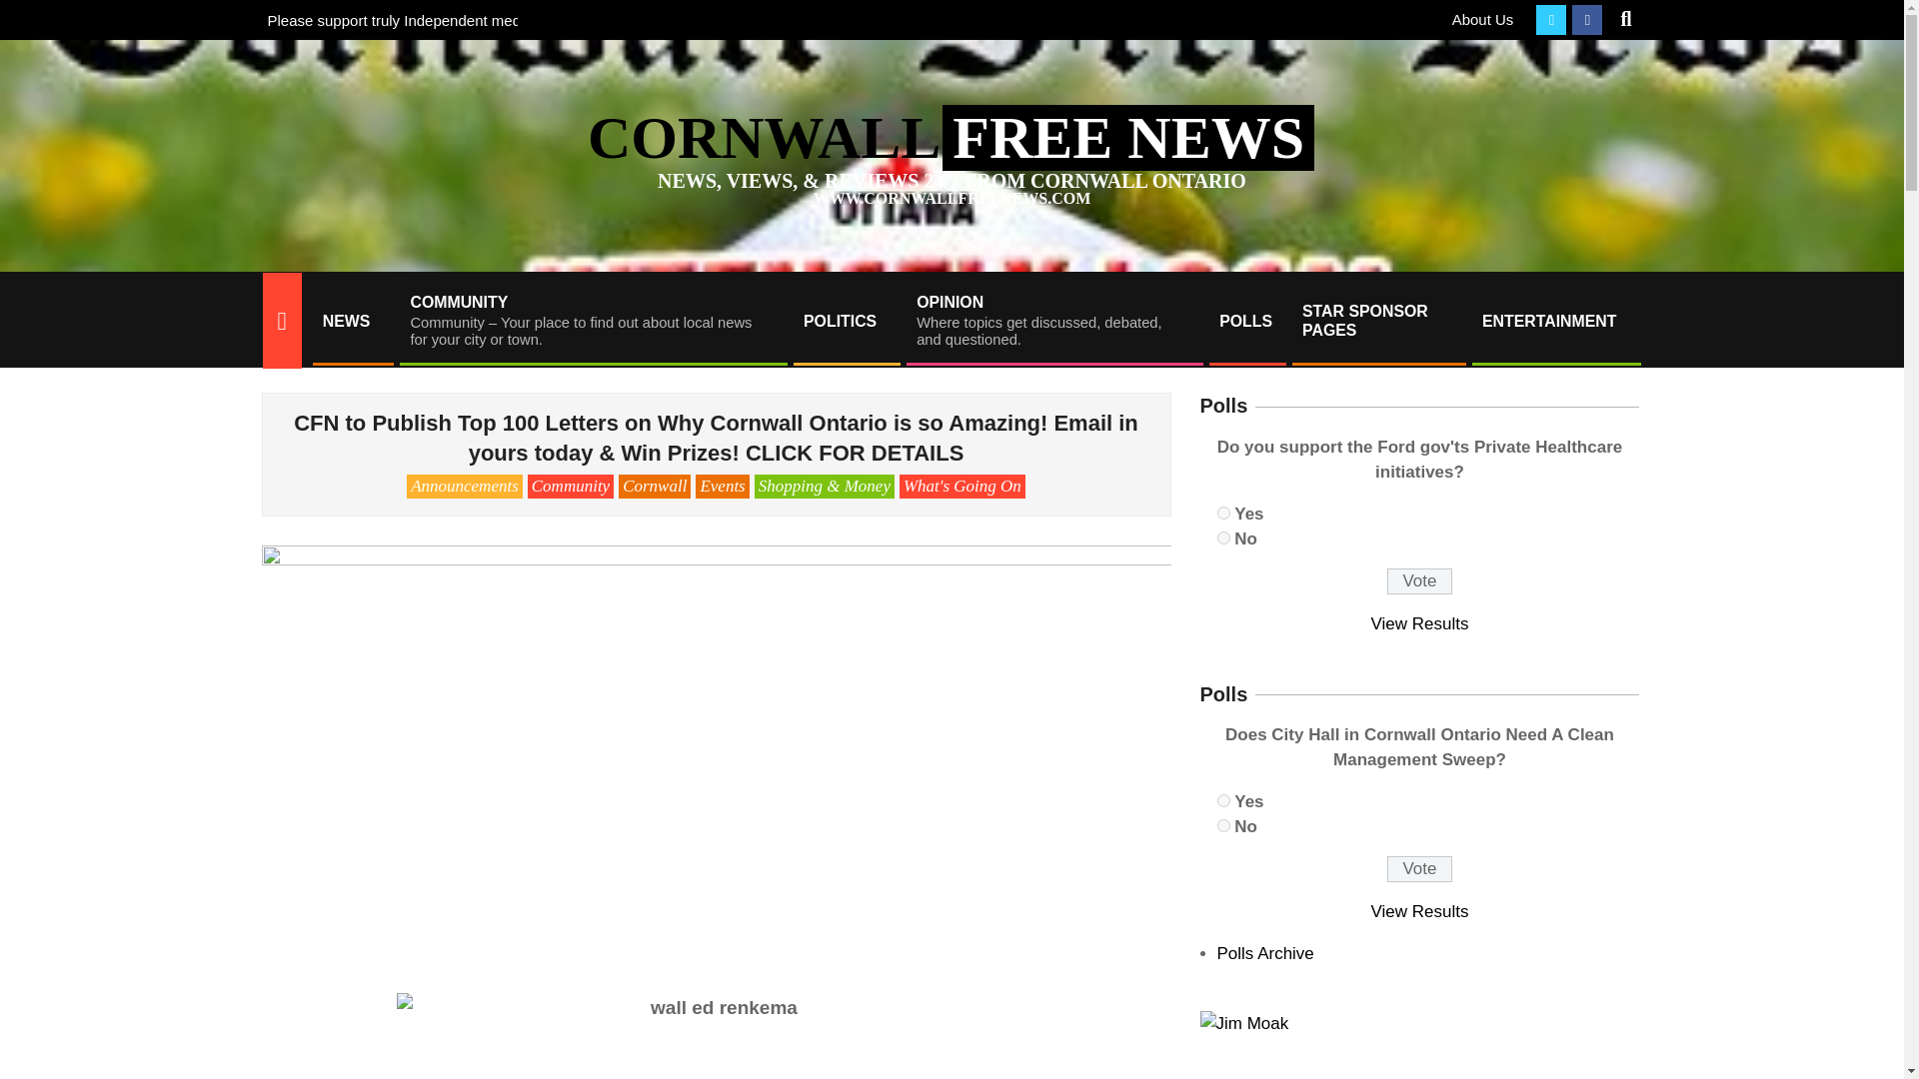  I want to click on View Results Of This Poll, so click(1420, 911).